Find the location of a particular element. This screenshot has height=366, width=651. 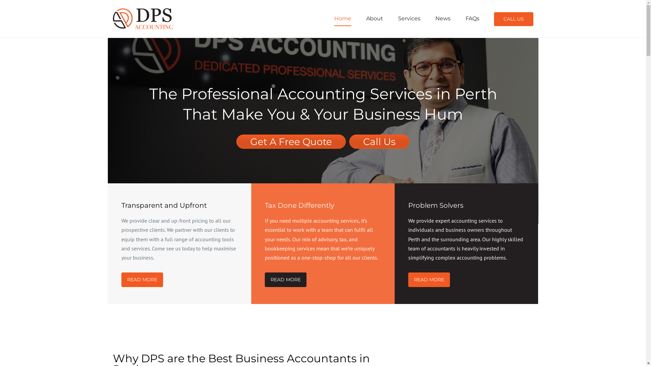

News is located at coordinates (443, 18).